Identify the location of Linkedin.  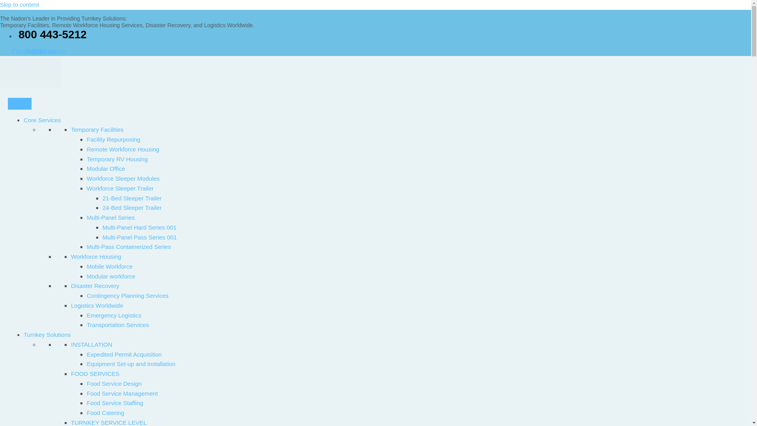
(53, 51).